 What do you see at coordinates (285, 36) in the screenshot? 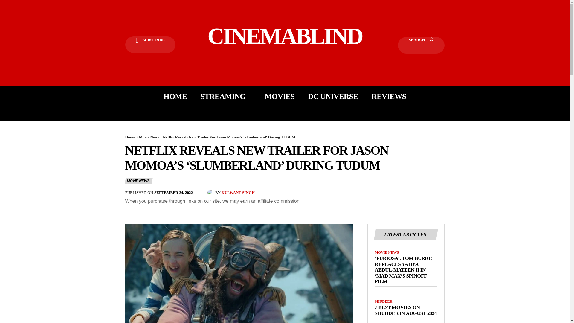
I see `CINEMABLIND` at bounding box center [285, 36].